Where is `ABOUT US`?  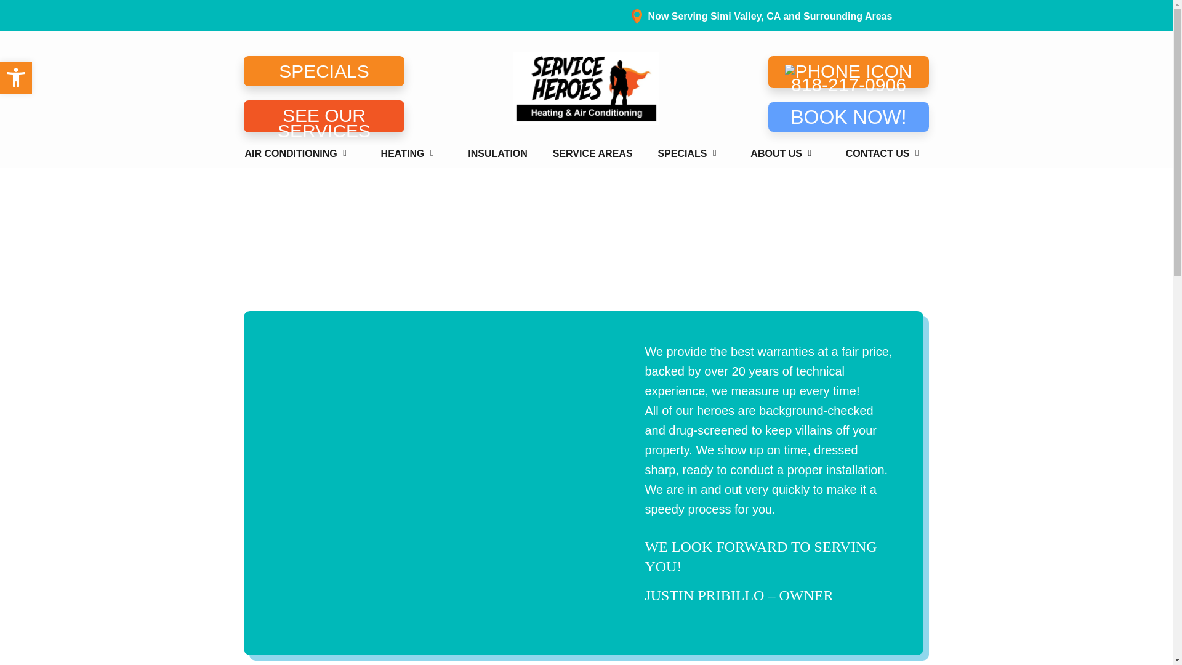
ABOUT US is located at coordinates (786, 154).